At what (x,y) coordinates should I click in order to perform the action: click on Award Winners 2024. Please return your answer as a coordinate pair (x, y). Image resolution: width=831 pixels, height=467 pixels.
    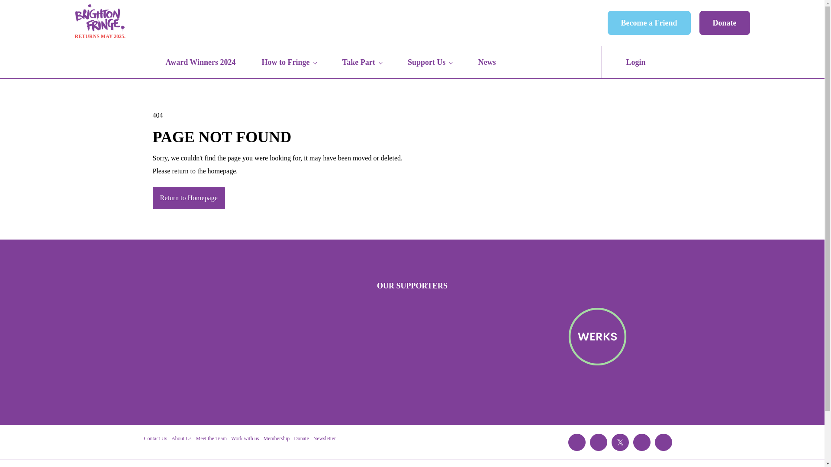
    Looking at the image, I should click on (200, 62).